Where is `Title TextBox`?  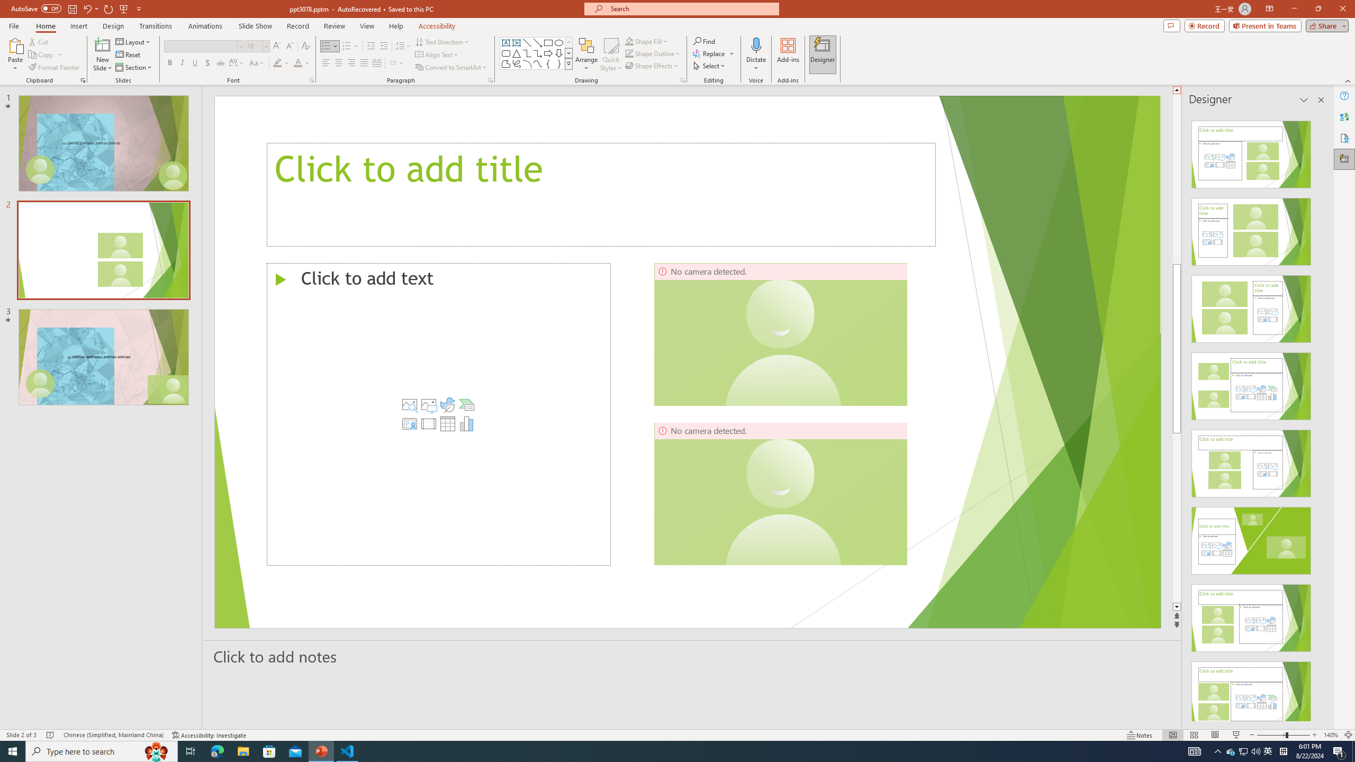
Title TextBox is located at coordinates (601, 195).